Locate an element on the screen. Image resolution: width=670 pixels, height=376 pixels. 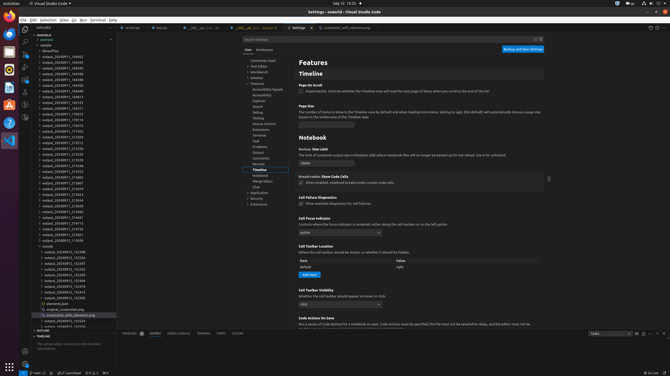
output_20240911_214734 is located at coordinates (74, 229).